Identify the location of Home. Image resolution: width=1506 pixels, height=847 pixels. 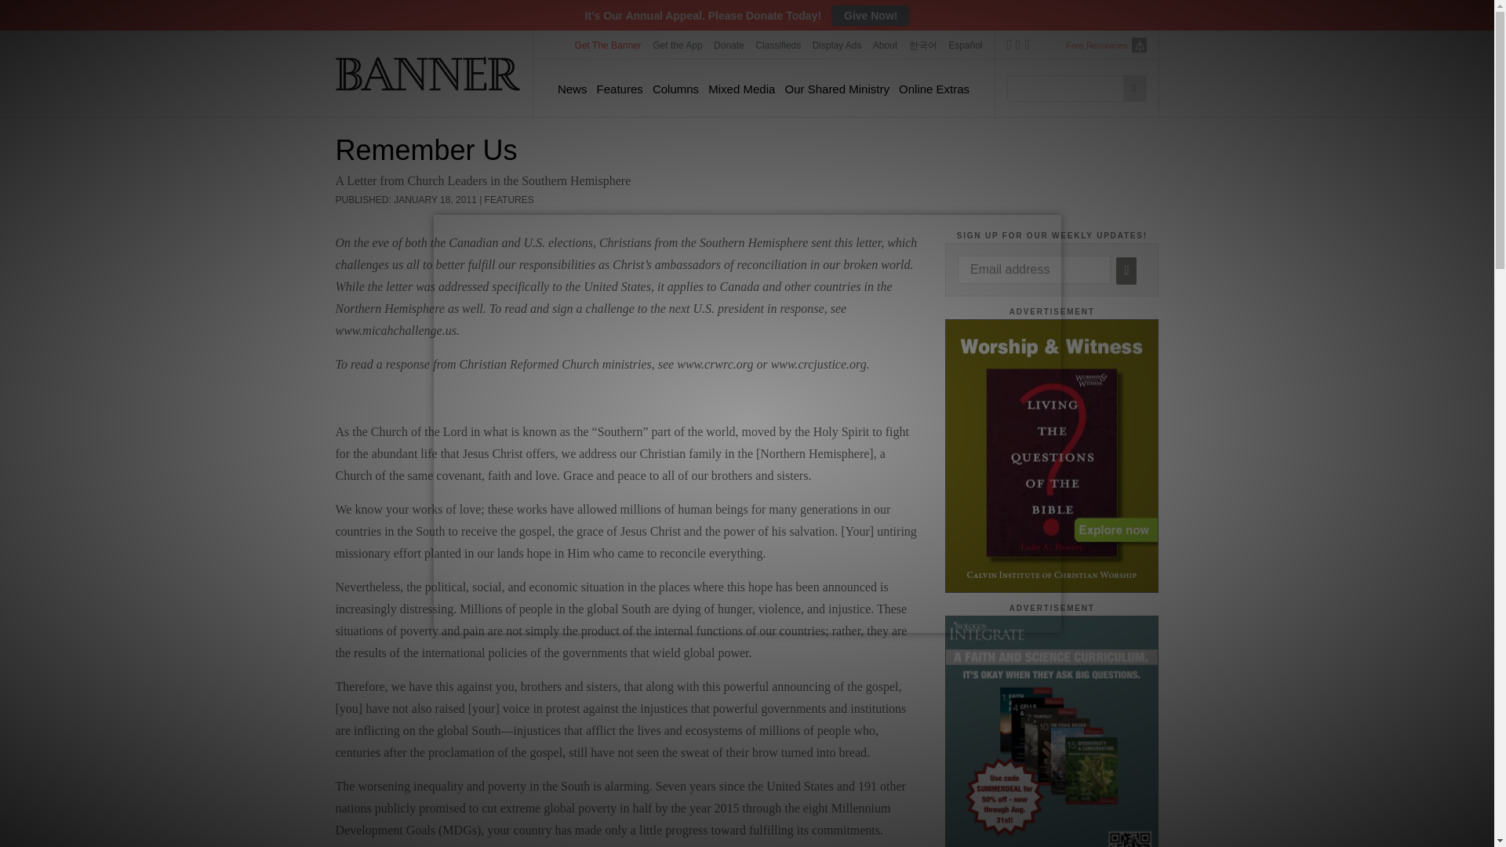
(428, 73).